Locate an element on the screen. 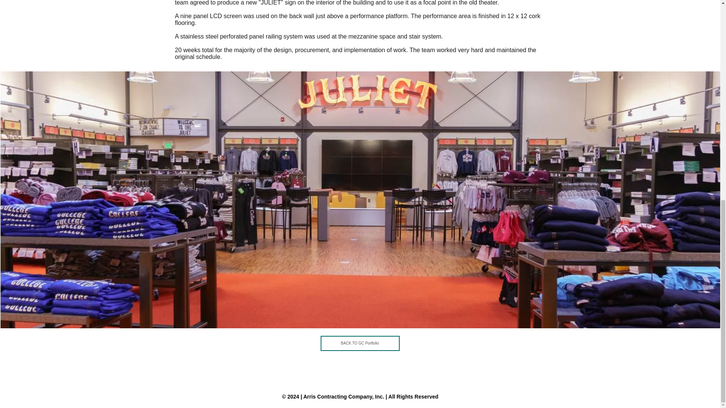 Image resolution: width=726 pixels, height=408 pixels. BACK TO GC Portfolio is located at coordinates (360, 343).